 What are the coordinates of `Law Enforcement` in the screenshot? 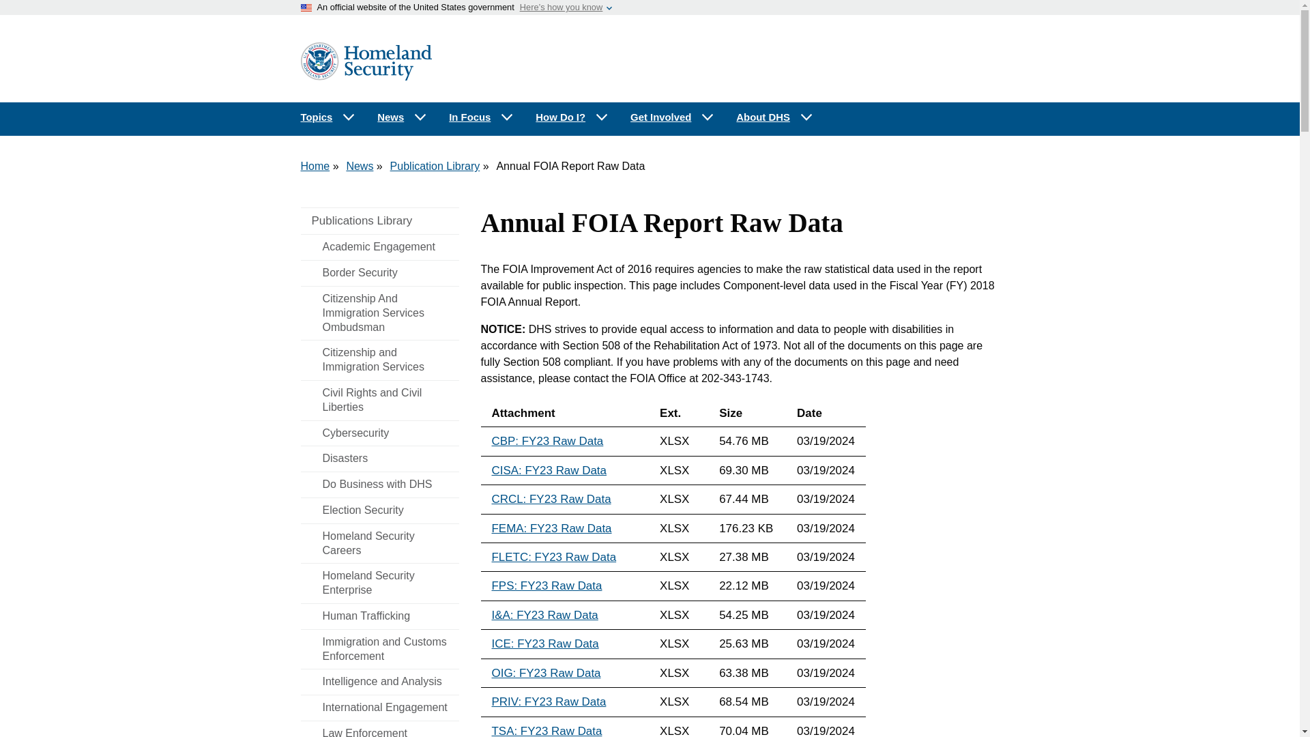 It's located at (379, 729).